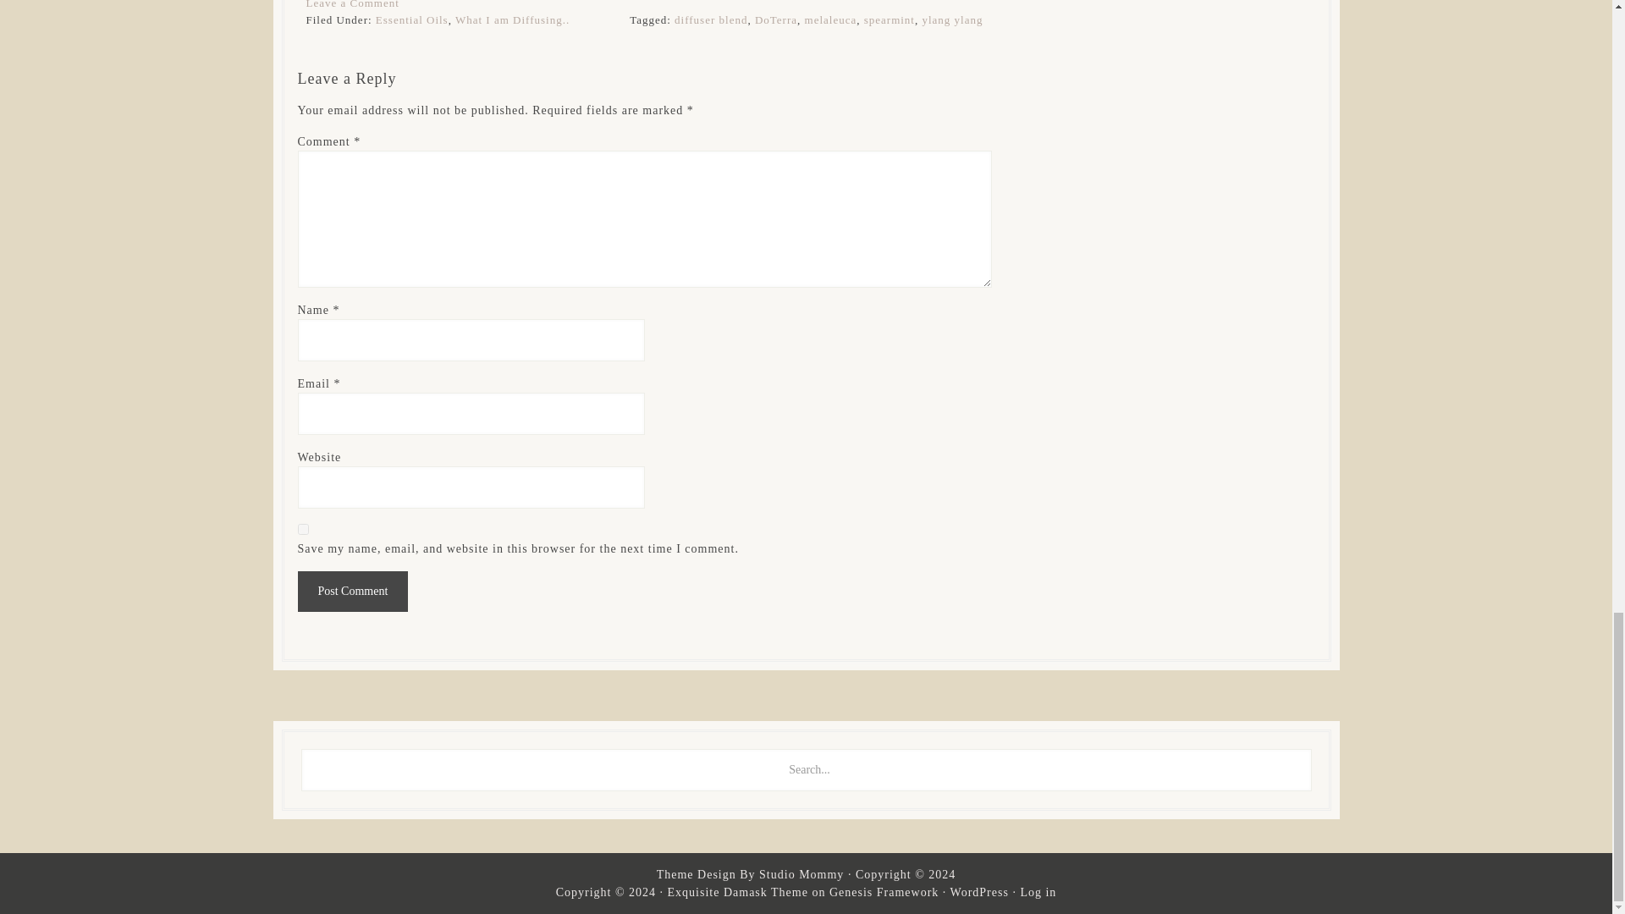 The height and width of the screenshot is (914, 1625). I want to click on yes, so click(303, 528).